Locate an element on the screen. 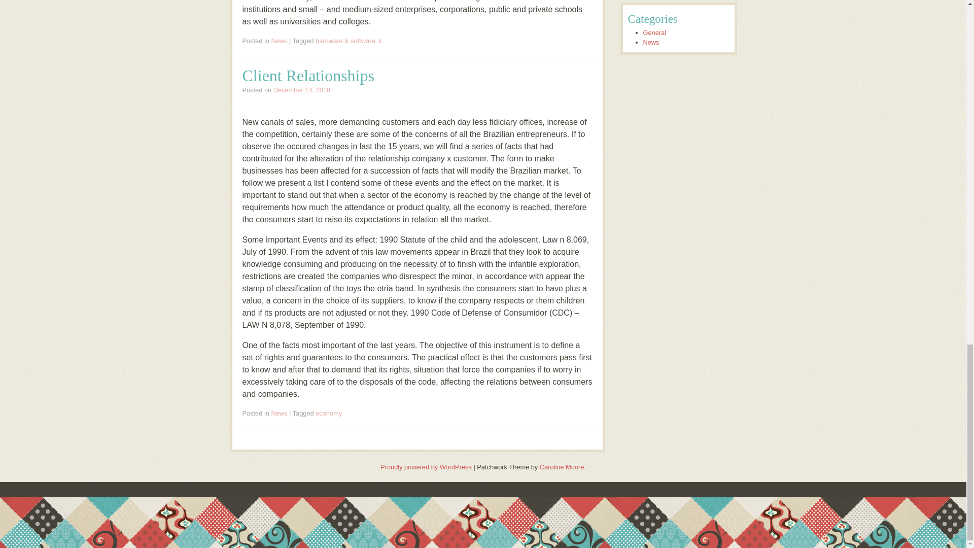 This screenshot has width=974, height=548. News is located at coordinates (279, 41).